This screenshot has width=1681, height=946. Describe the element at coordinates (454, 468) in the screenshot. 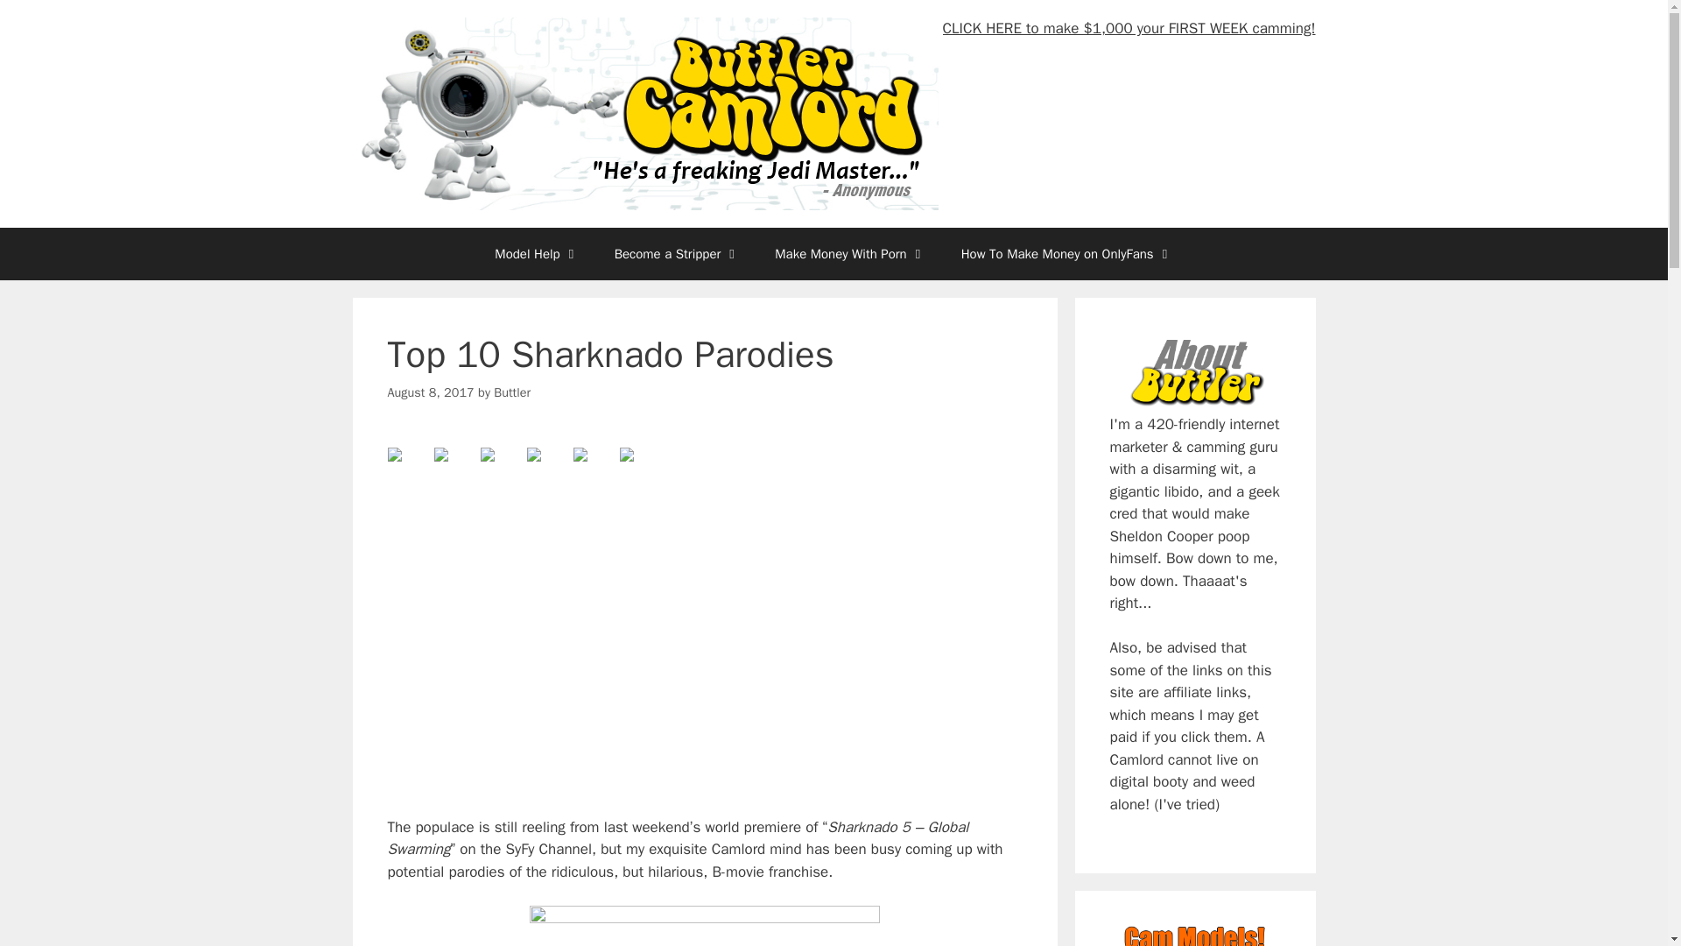

I see `Share on Twitter` at that location.